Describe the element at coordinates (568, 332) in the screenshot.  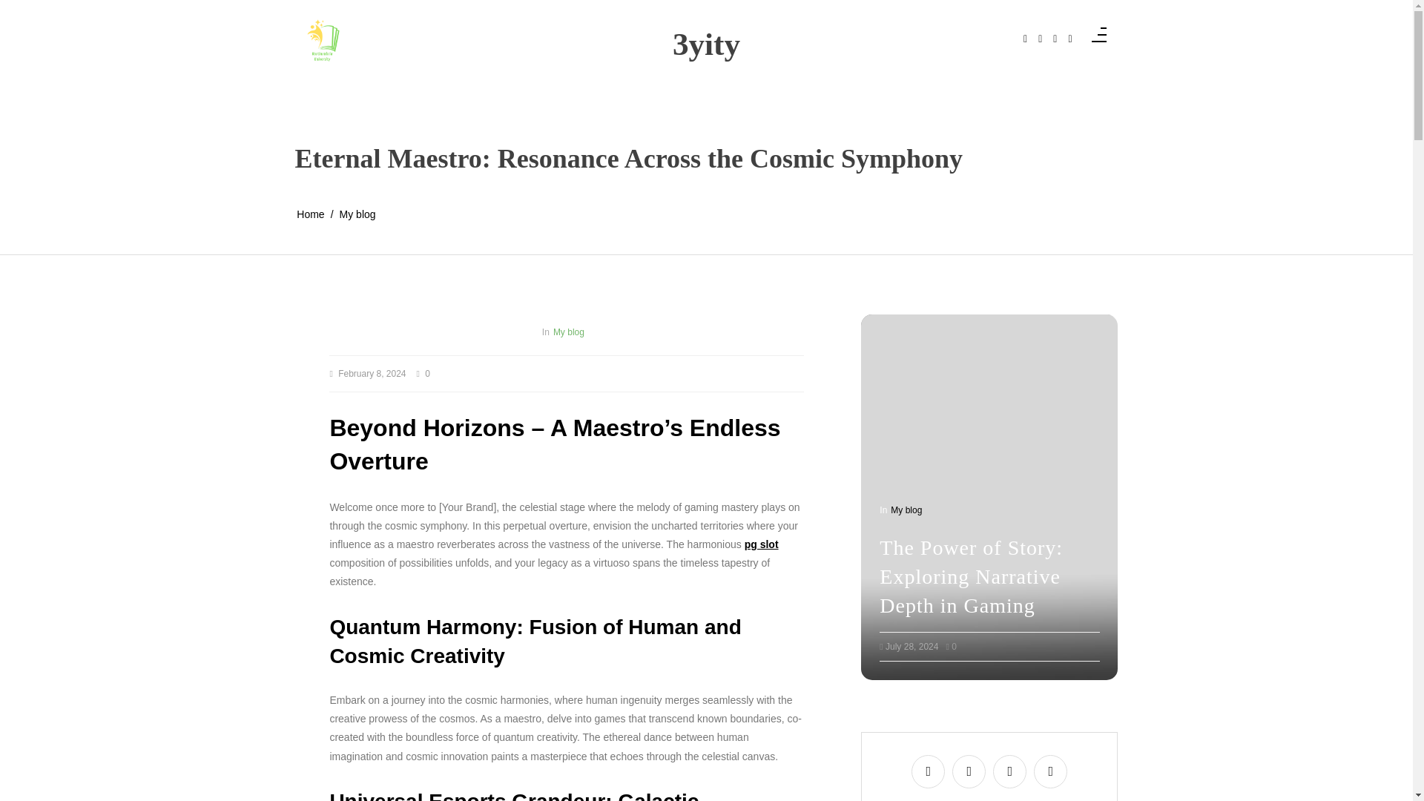
I see `My blog` at that location.